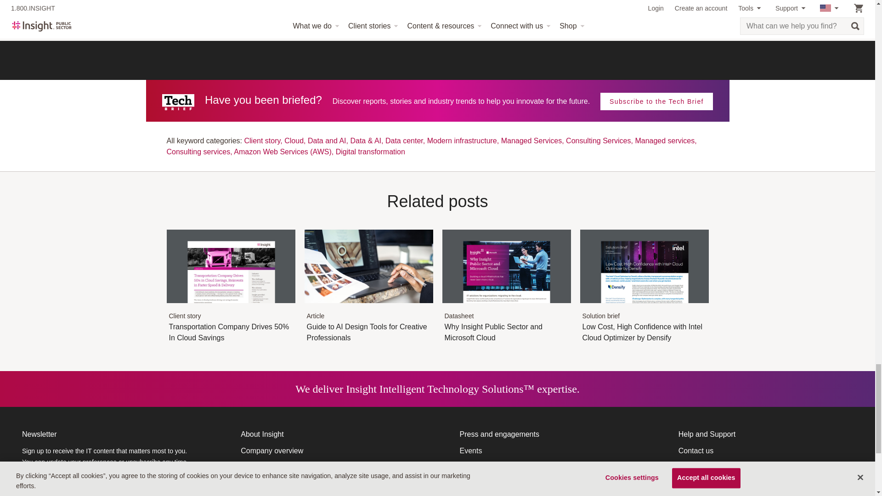  What do you see at coordinates (506, 308) in the screenshot?
I see `Why Insight Public Sector and Microsoft Cloud` at bounding box center [506, 308].